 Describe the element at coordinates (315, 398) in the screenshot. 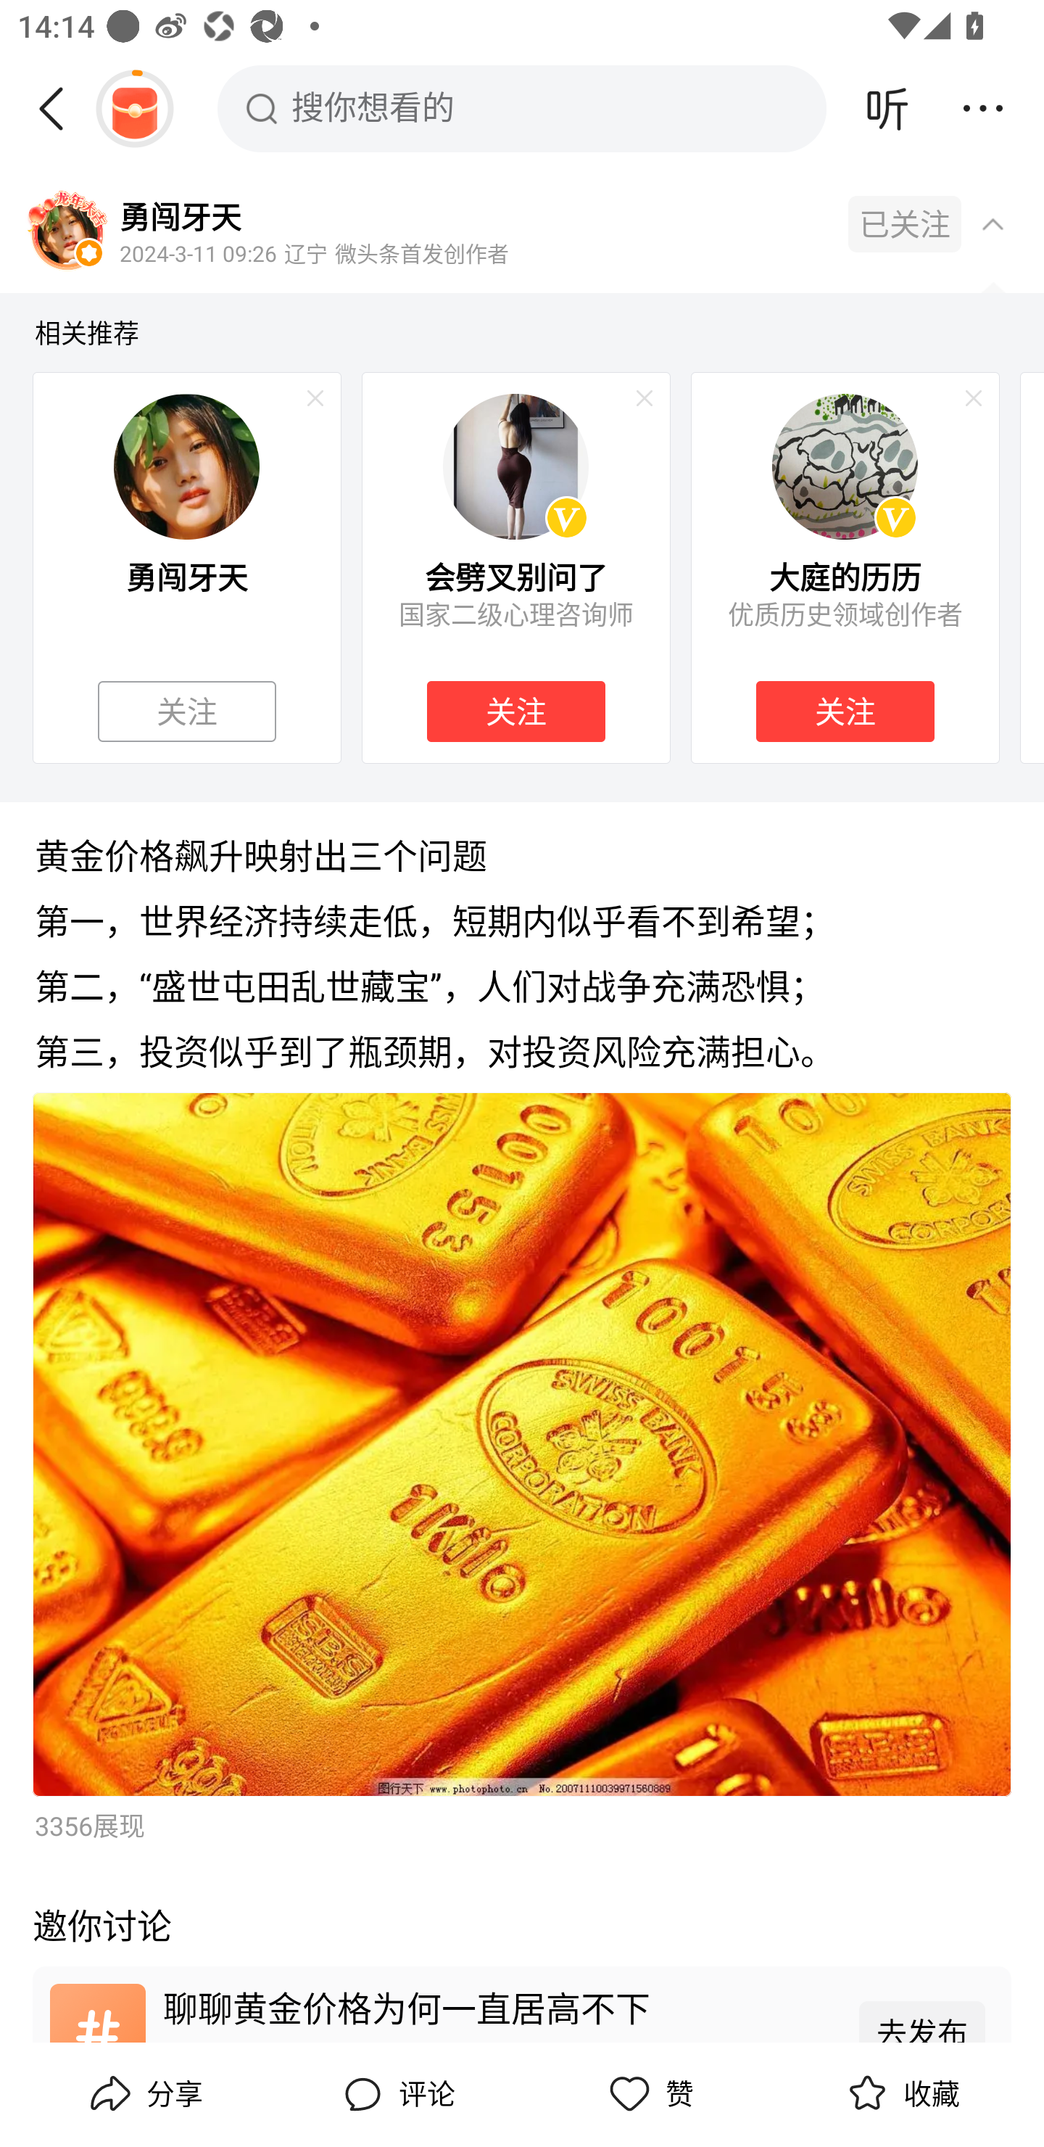

I see `不感兴趣` at that location.